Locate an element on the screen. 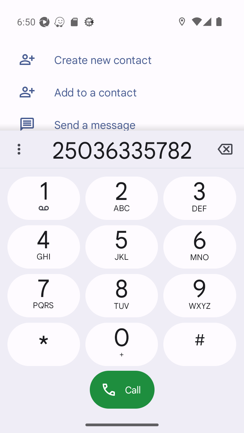  25036335782 is located at coordinates (122, 149).